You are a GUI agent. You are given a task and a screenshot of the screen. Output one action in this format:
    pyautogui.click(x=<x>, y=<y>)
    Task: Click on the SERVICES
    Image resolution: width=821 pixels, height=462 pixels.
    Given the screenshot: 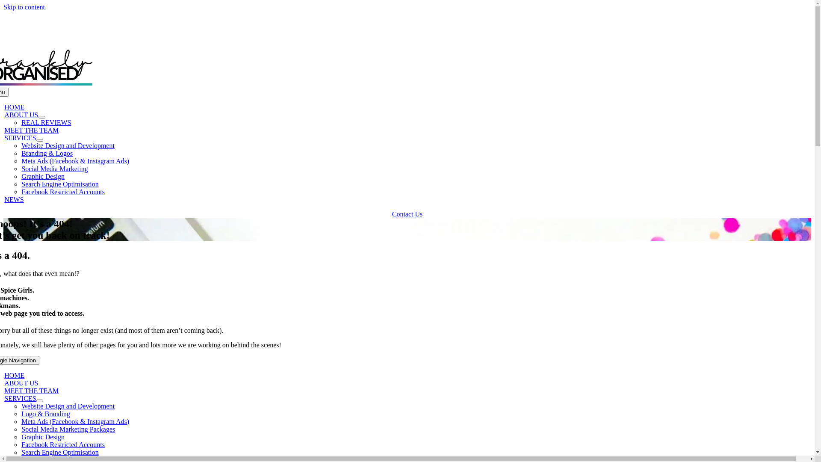 What is the action you would take?
    pyautogui.click(x=20, y=138)
    